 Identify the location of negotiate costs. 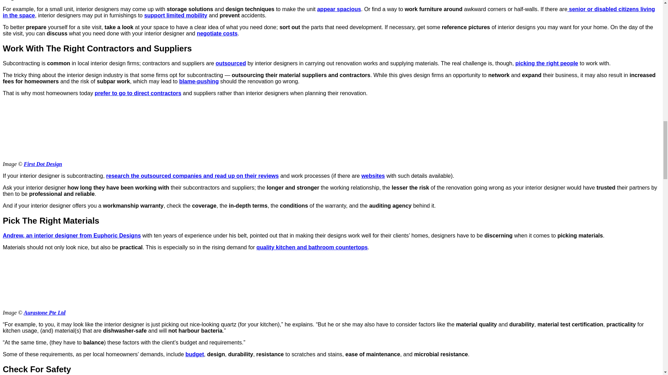
(217, 33).